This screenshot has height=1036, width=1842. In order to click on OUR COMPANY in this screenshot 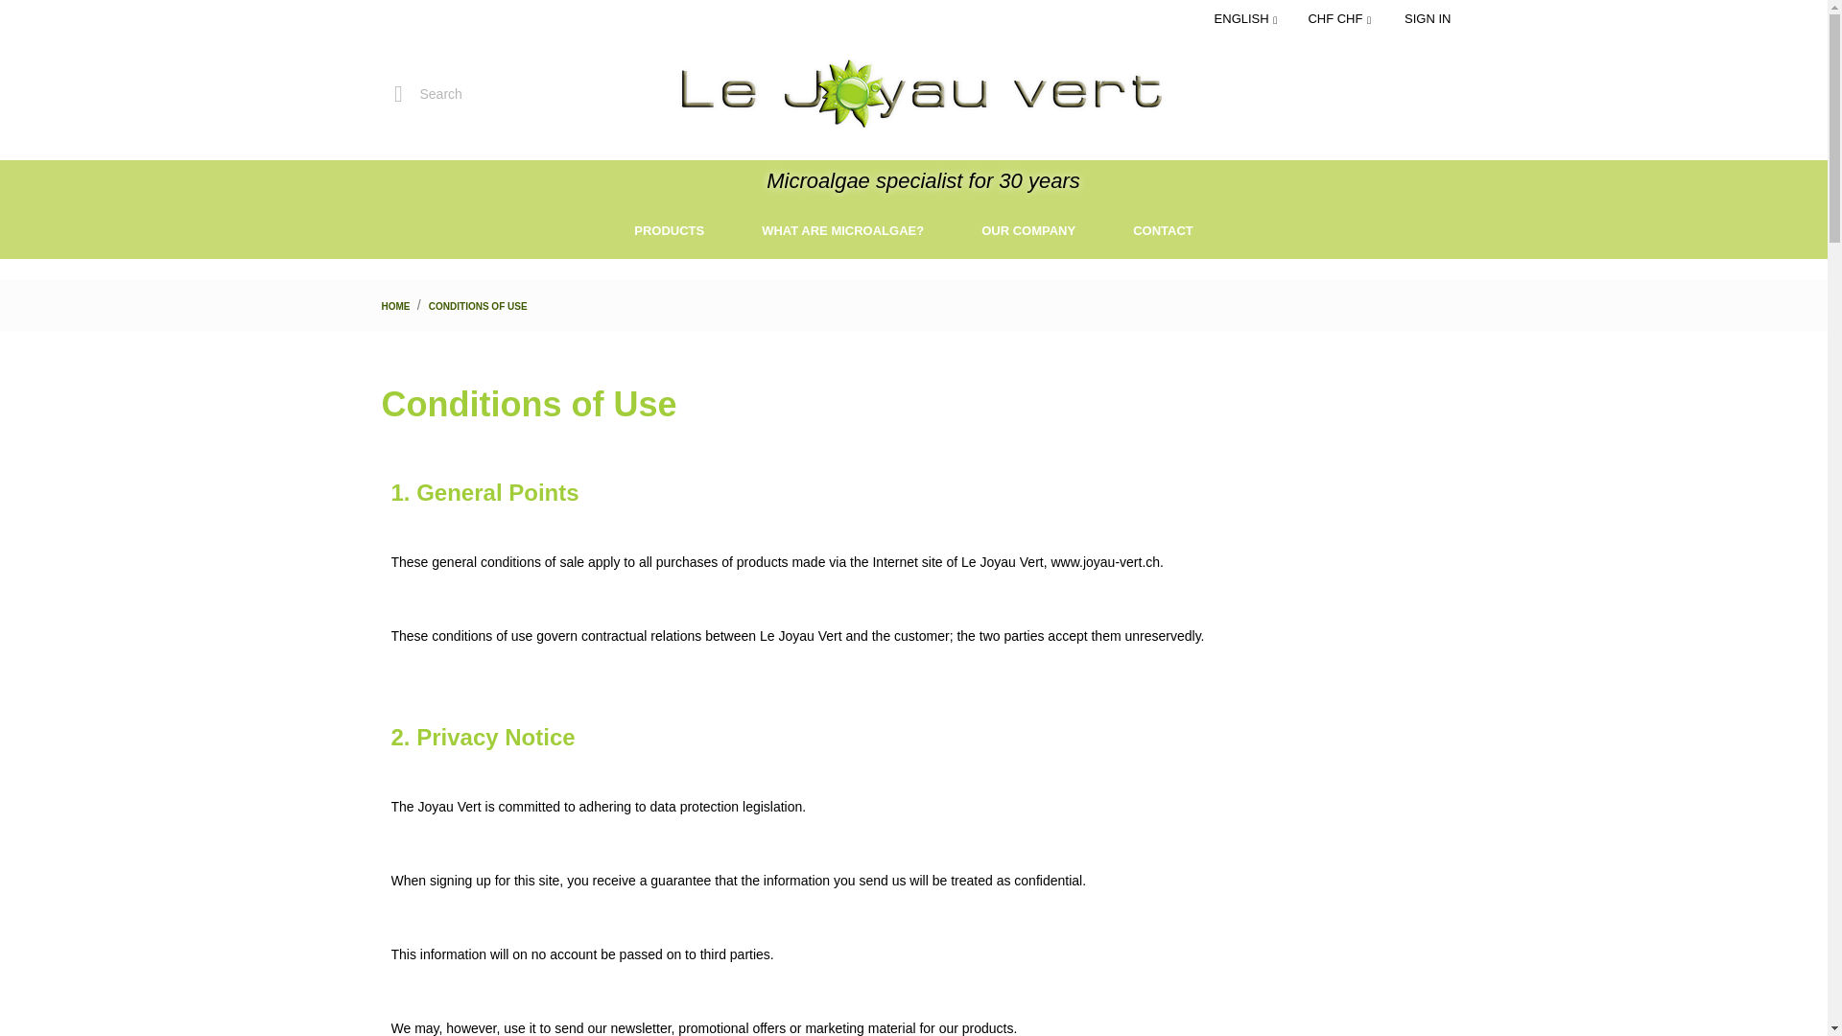, I will do `click(1027, 230)`.